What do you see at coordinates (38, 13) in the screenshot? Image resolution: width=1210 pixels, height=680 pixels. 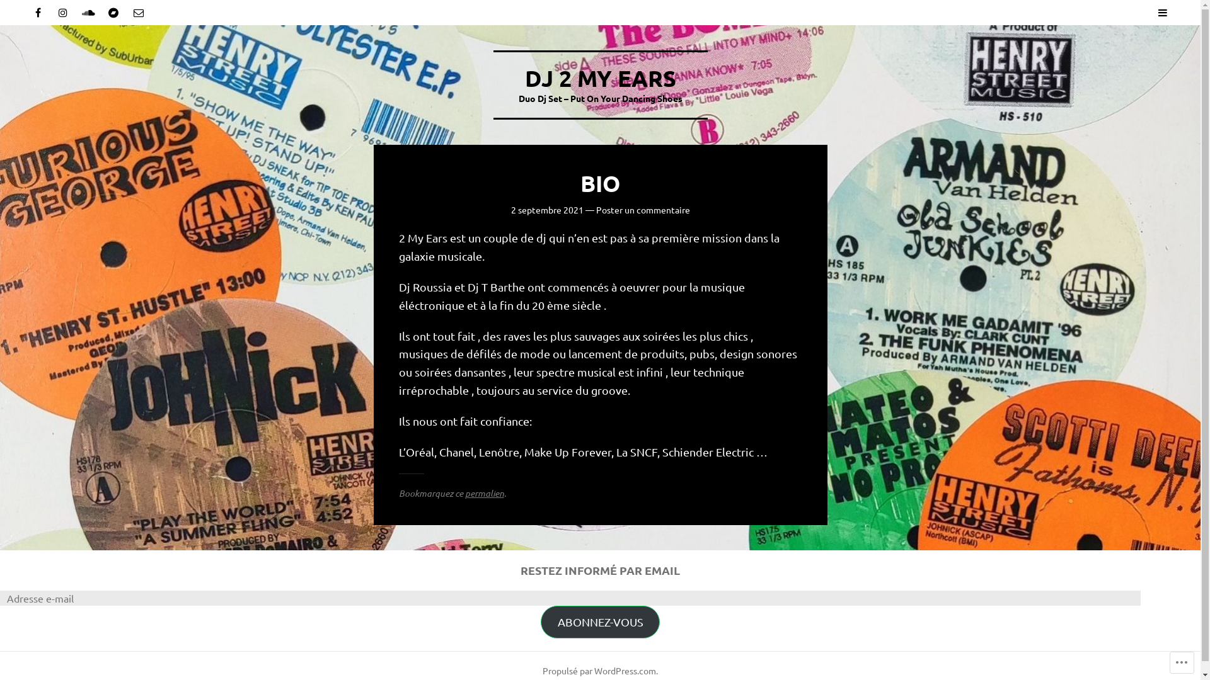 I see `Facebook` at bounding box center [38, 13].